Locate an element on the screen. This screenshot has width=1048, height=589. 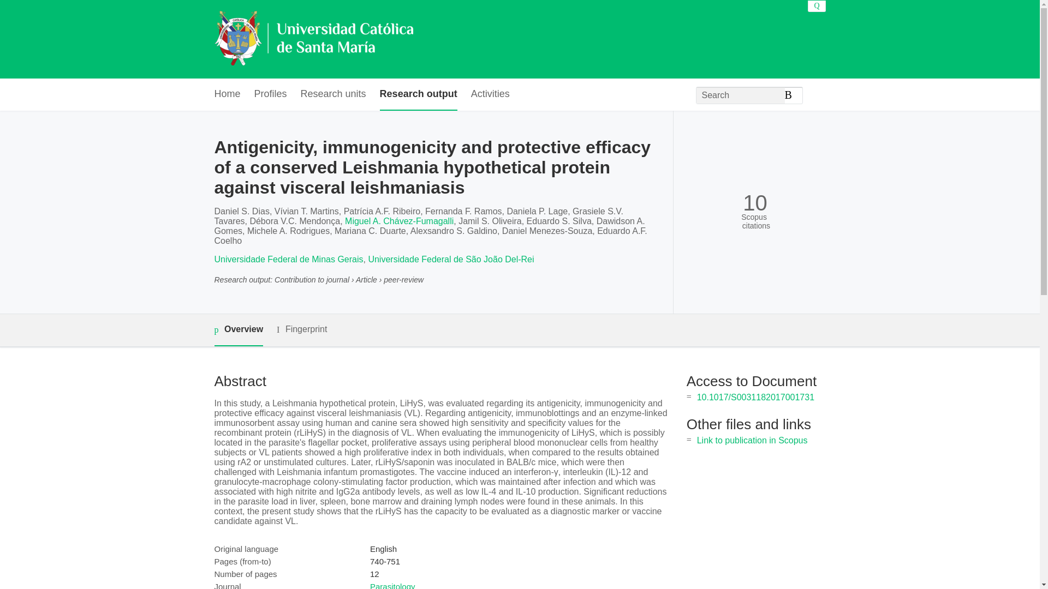
Universidade Federal de Minas Gerais is located at coordinates (288, 259).